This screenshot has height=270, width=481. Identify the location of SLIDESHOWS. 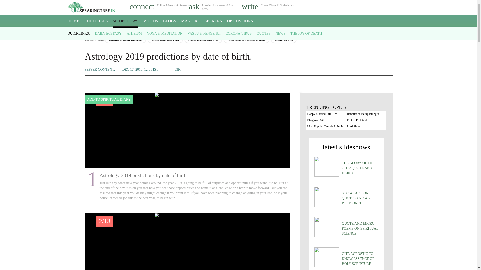
(126, 21).